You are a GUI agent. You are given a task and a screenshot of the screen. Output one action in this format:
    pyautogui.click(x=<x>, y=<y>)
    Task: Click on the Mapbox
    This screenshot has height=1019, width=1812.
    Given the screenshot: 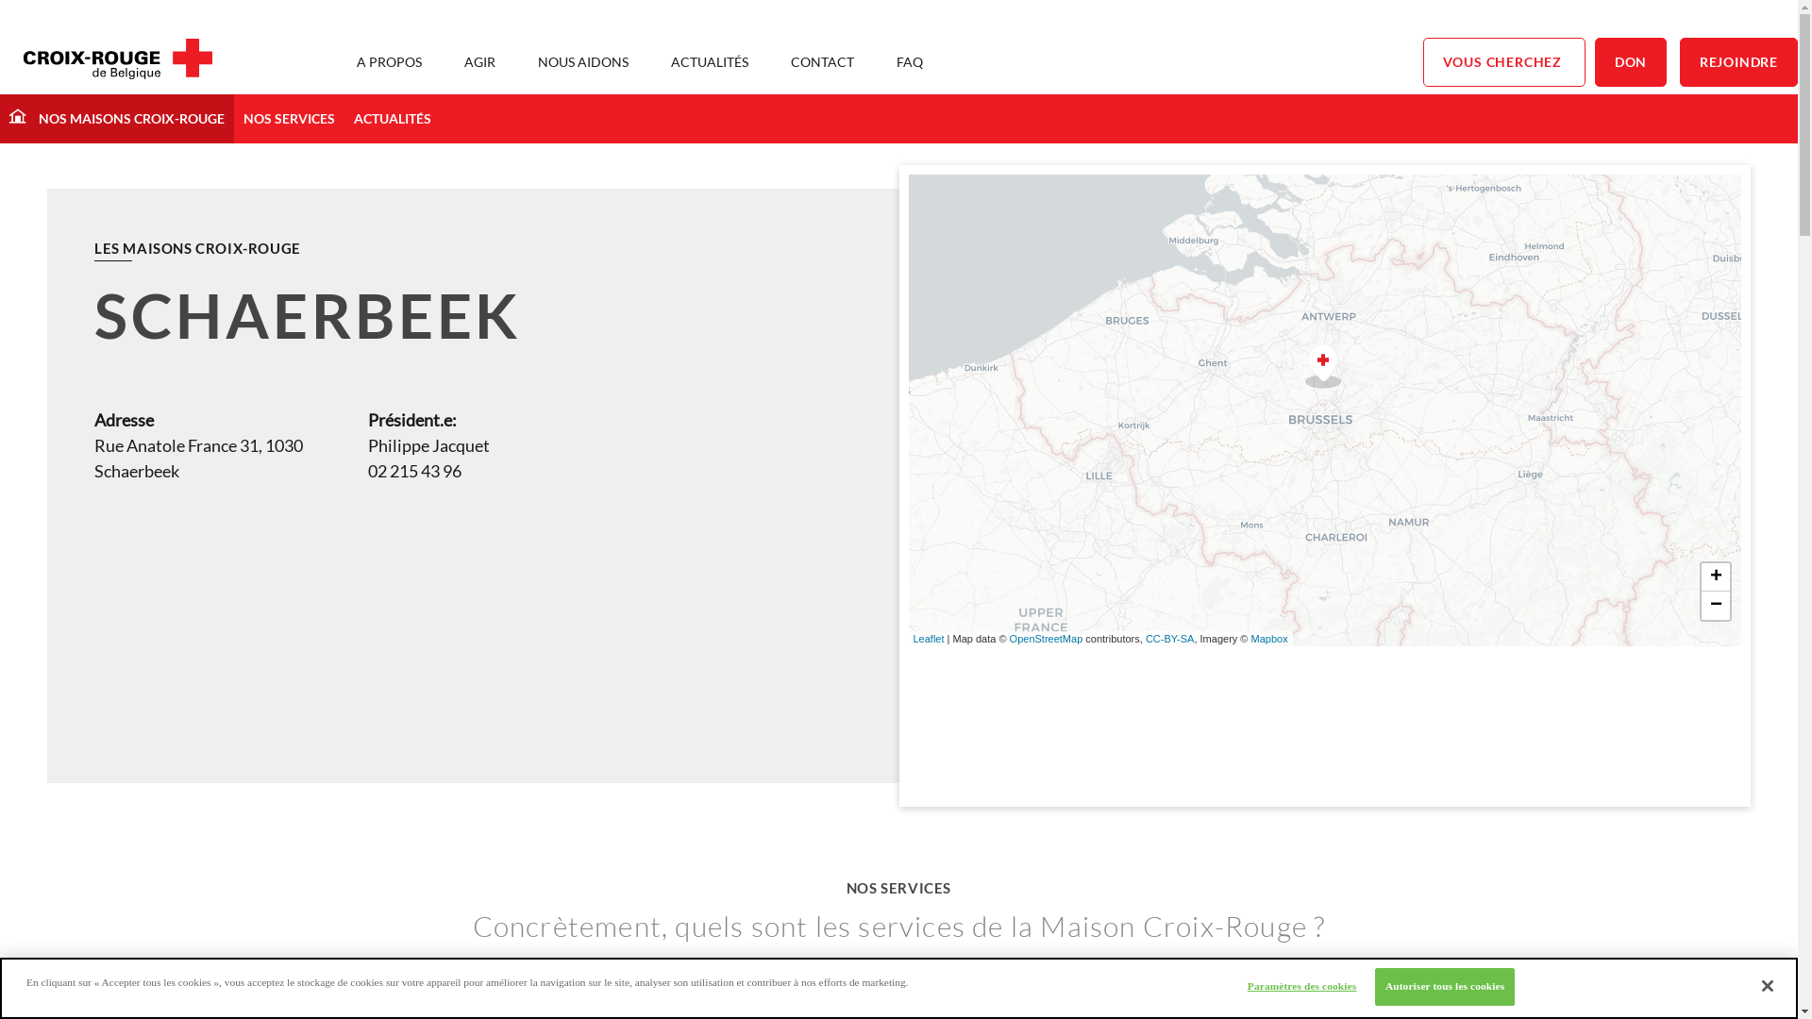 What is the action you would take?
    pyautogui.click(x=1270, y=638)
    